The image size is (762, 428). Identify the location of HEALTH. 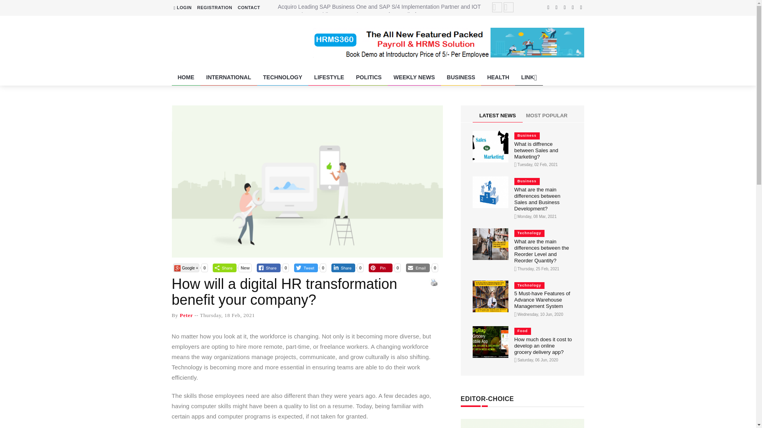
(498, 77).